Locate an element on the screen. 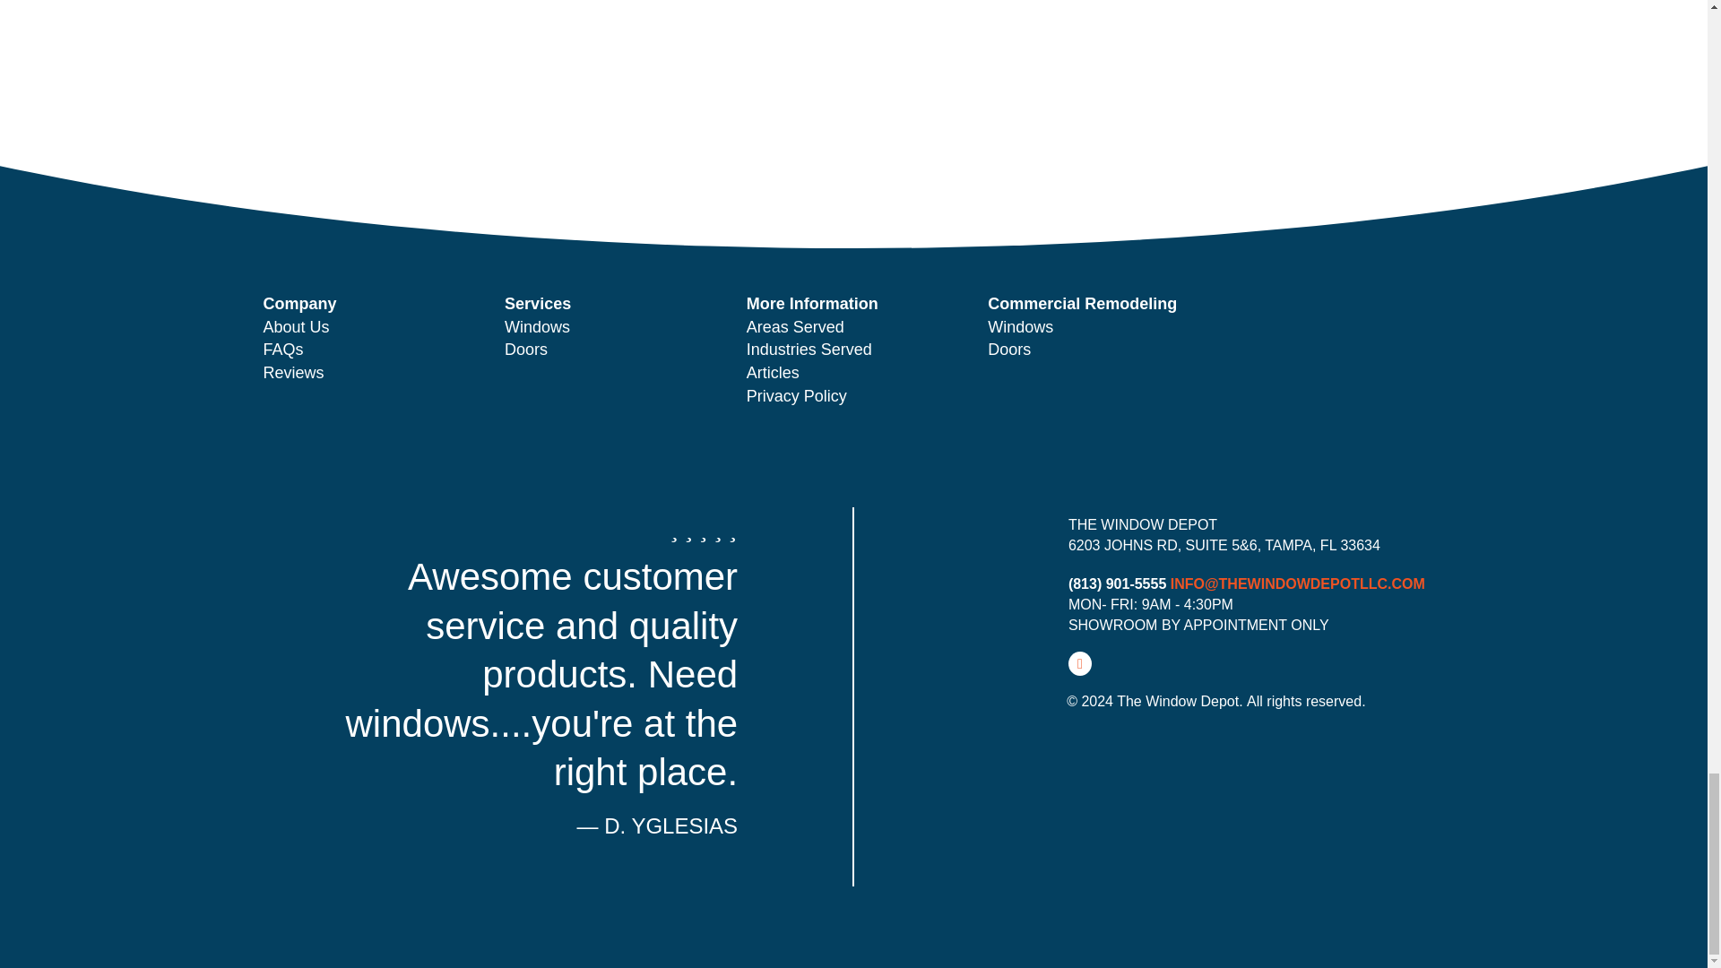 The height and width of the screenshot is (968, 1721). The Window Depot is located at coordinates (1006, 550).